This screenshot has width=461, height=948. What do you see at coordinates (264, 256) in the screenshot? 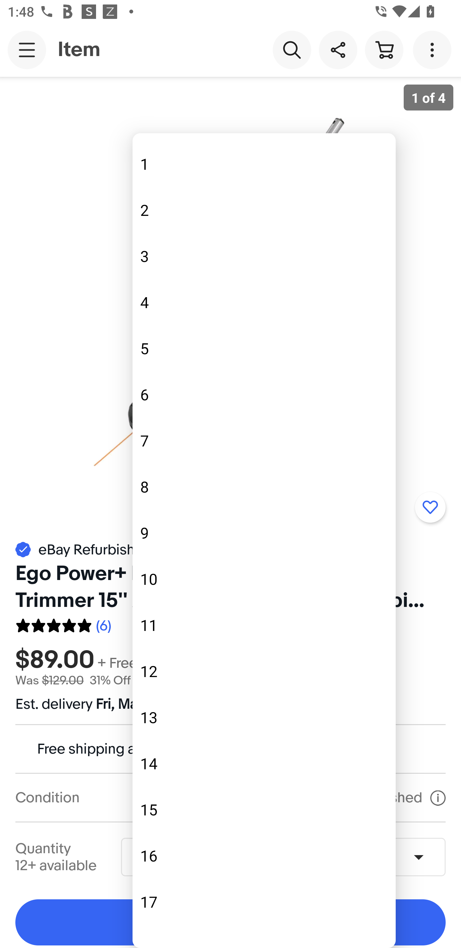
I see `3` at bounding box center [264, 256].